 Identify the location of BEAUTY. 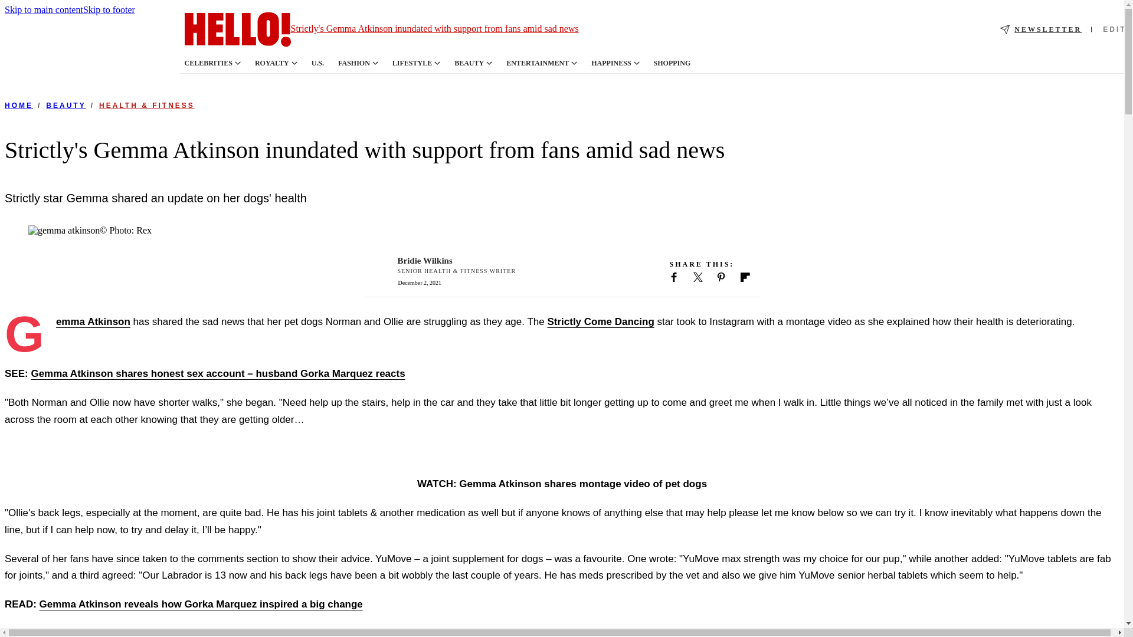
(469, 63).